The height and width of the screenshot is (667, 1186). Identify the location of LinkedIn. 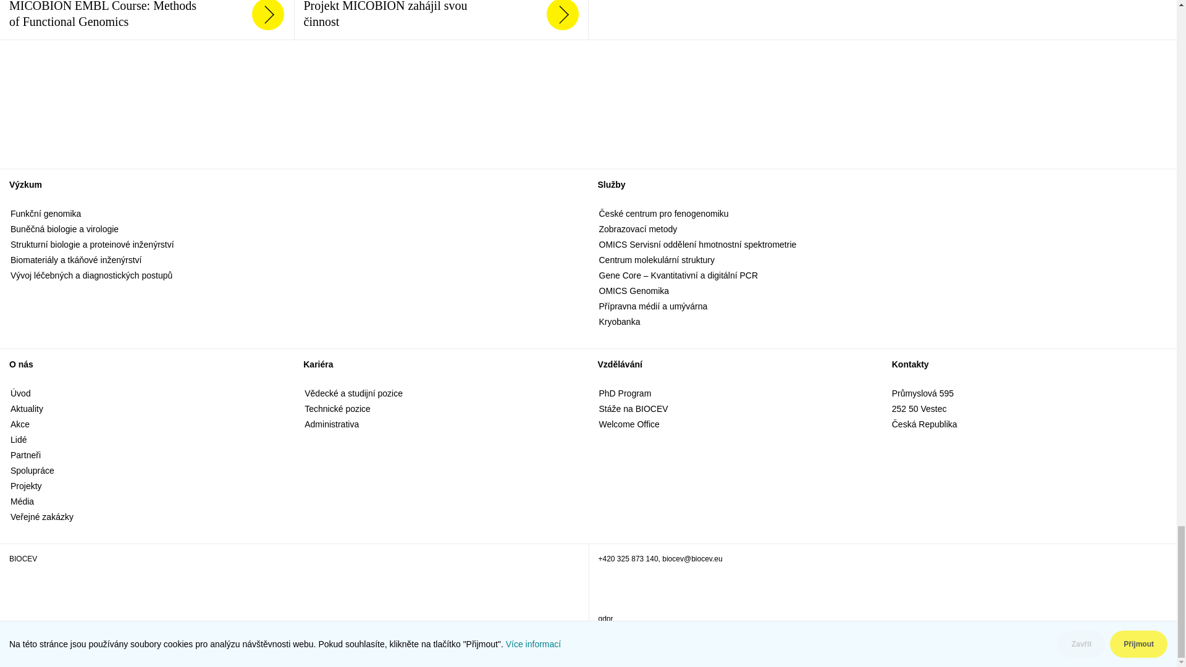
(542, 104).